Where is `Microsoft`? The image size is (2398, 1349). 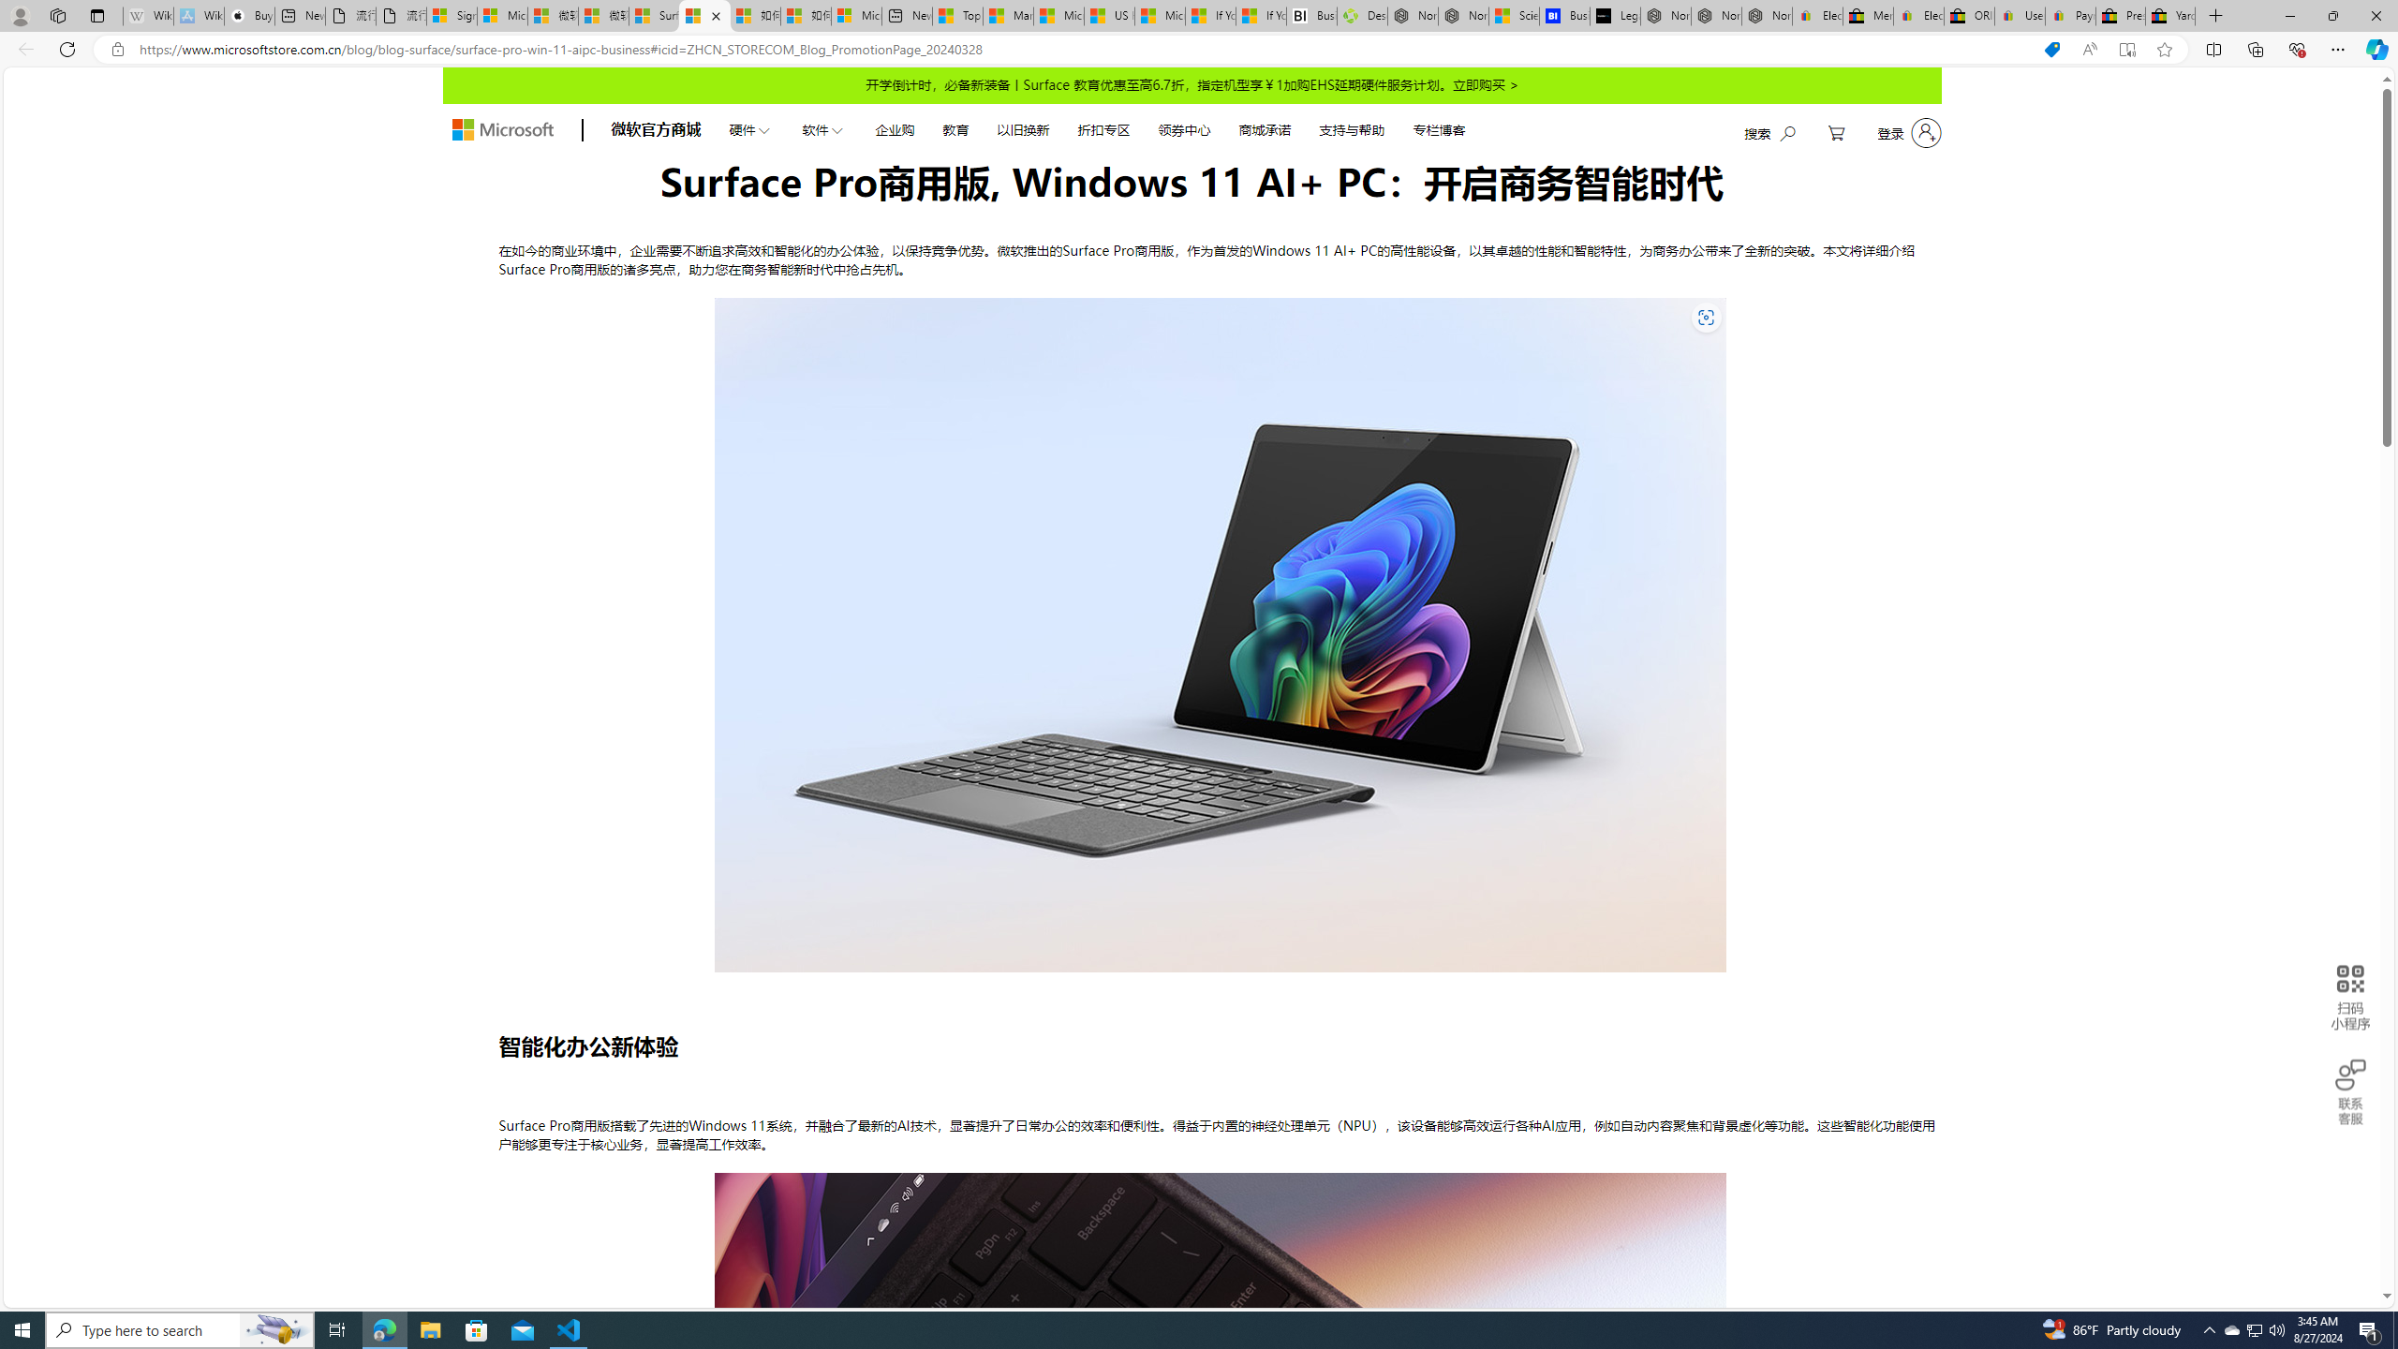
Microsoft is located at coordinates (502, 129).